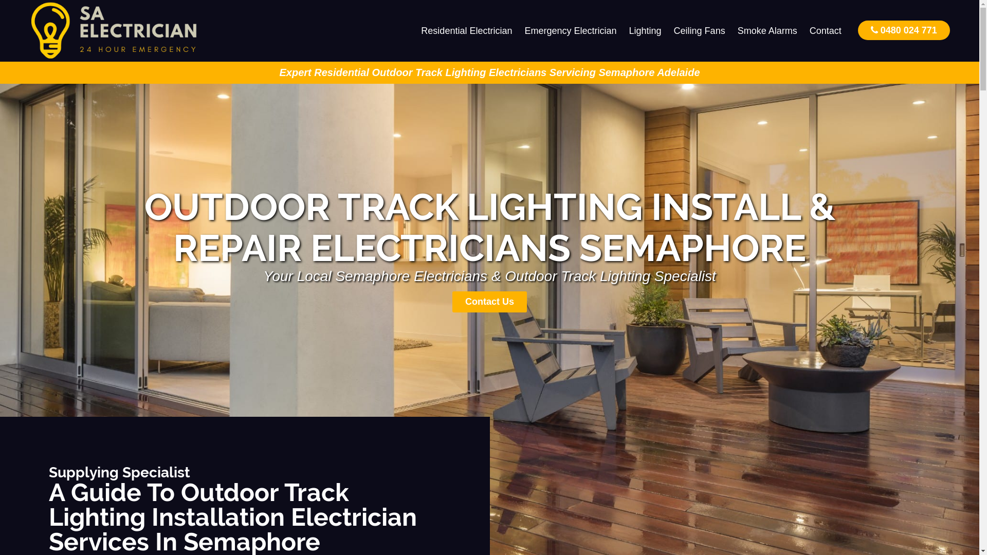 The image size is (987, 555). What do you see at coordinates (700, 31) in the screenshot?
I see `Ceiling Fans` at bounding box center [700, 31].